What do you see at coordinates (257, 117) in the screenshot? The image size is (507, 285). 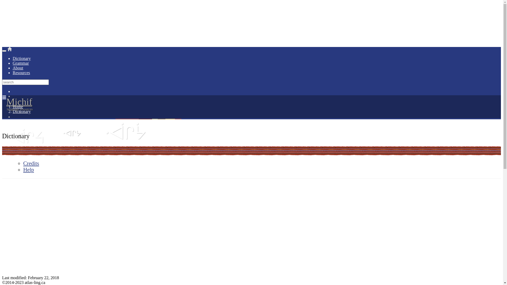 I see `0` at bounding box center [257, 117].